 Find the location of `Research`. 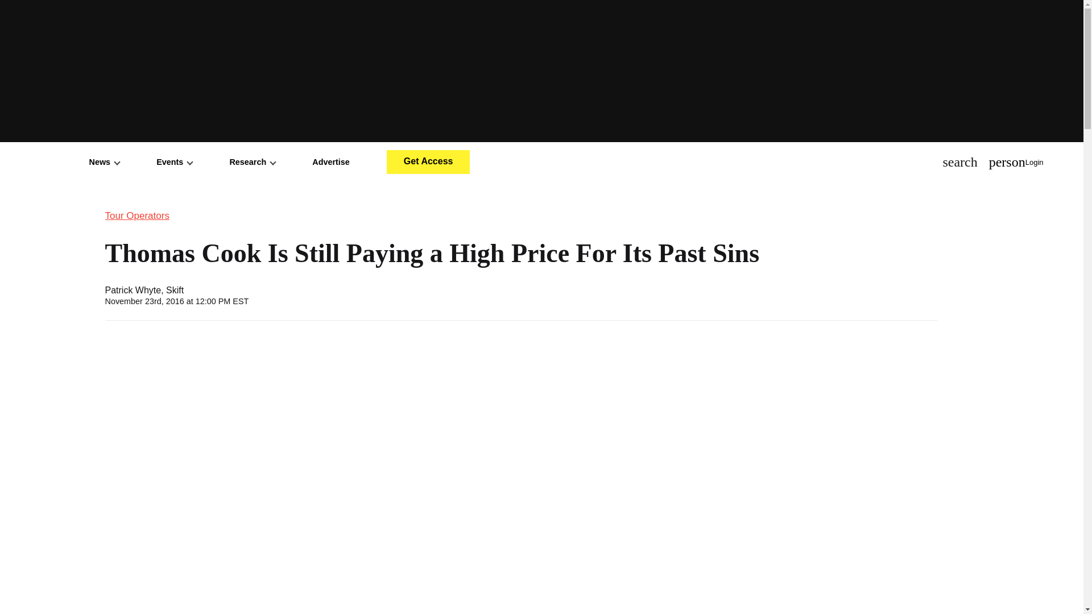

Research is located at coordinates (252, 161).